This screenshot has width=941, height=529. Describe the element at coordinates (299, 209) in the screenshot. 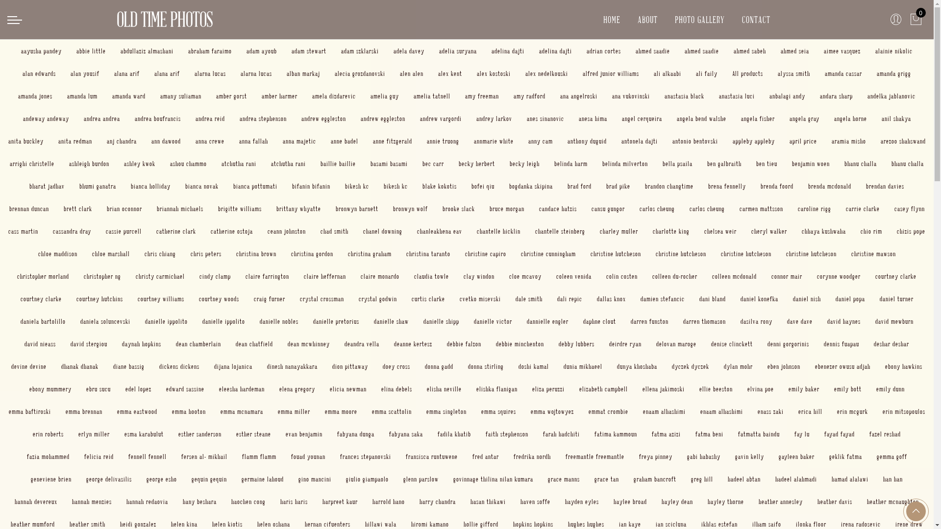

I see `brittany whyatte` at that location.